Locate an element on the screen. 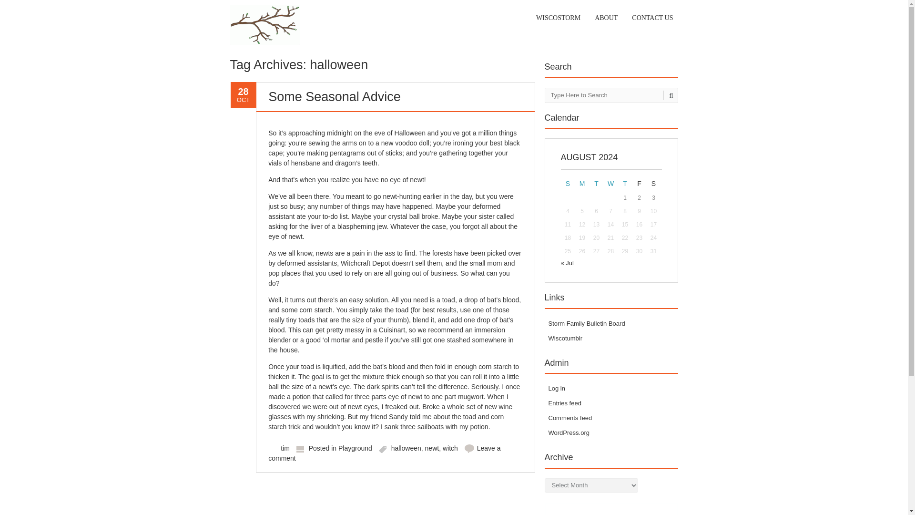  Sunday is located at coordinates (567, 183).